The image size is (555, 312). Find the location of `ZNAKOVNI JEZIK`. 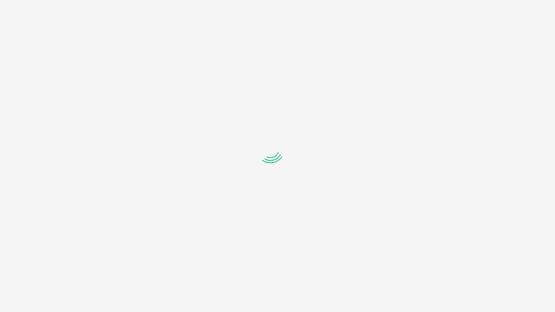

ZNAKOVNI JEZIK is located at coordinates (297, 61).